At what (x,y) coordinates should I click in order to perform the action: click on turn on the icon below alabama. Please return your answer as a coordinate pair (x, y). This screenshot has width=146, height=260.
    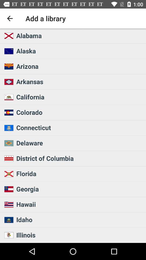
    Looking at the image, I should click on (79, 51).